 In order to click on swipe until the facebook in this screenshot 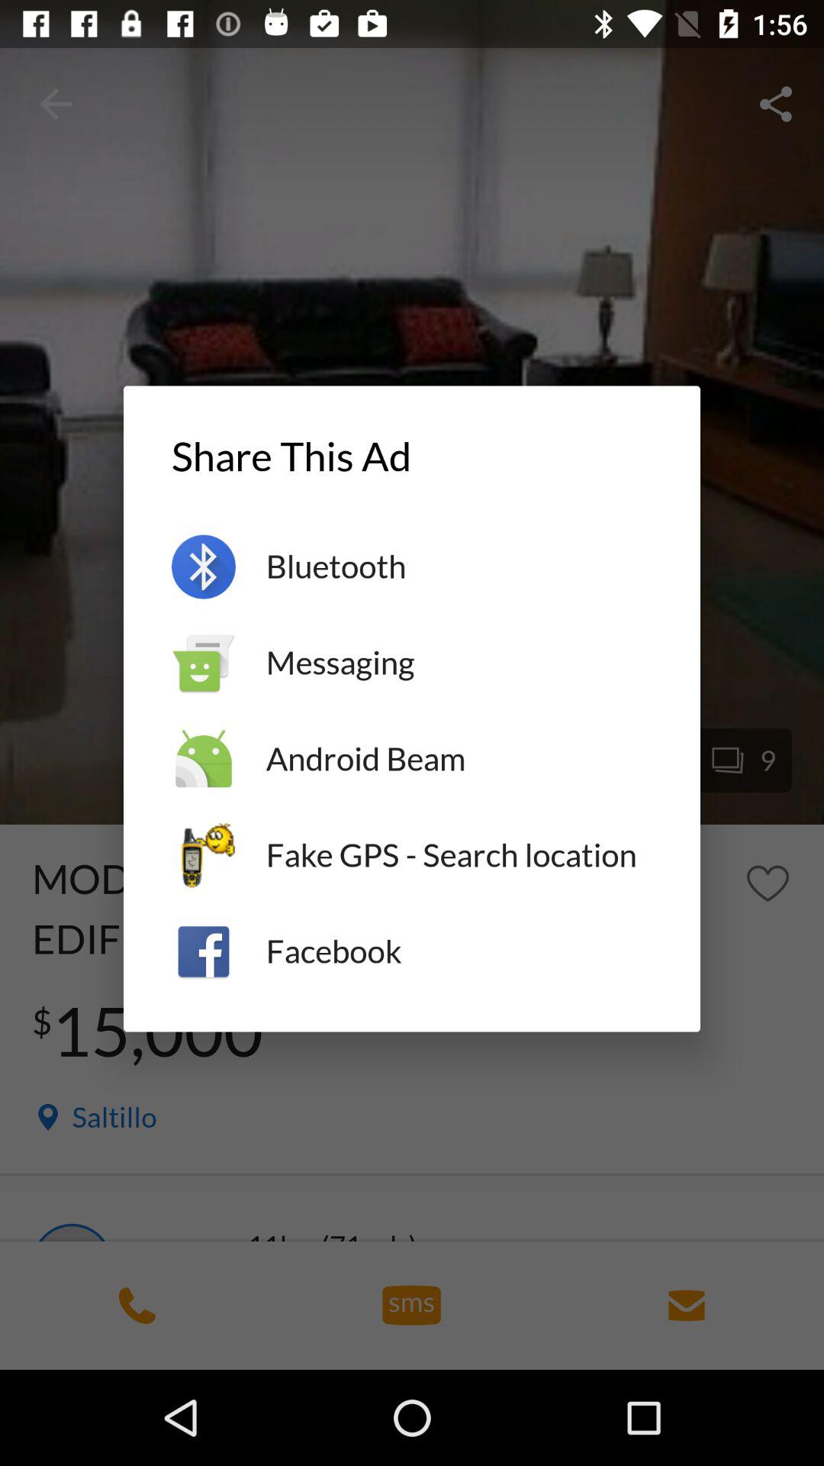, I will do `click(459, 951)`.